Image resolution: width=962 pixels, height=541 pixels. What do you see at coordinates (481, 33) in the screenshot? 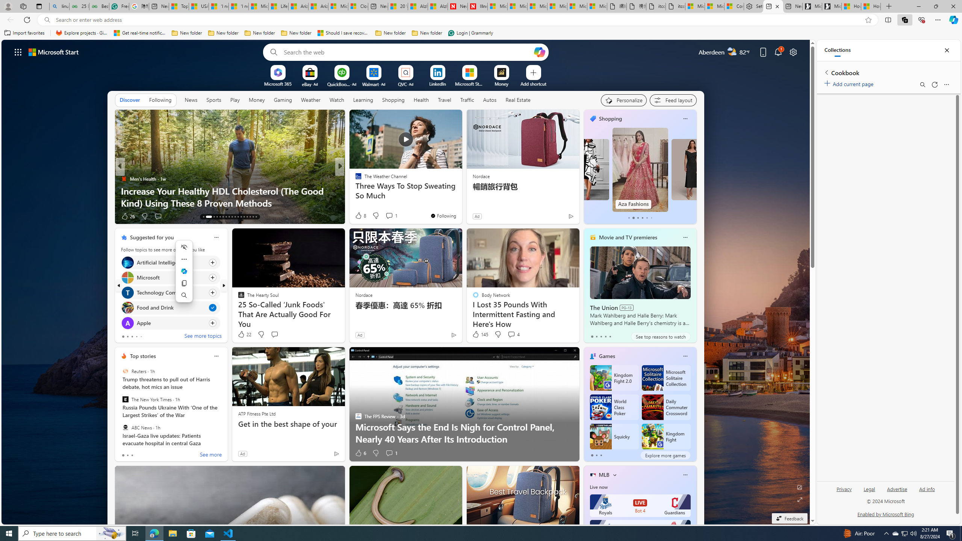
I see `Favorites bar` at bounding box center [481, 33].